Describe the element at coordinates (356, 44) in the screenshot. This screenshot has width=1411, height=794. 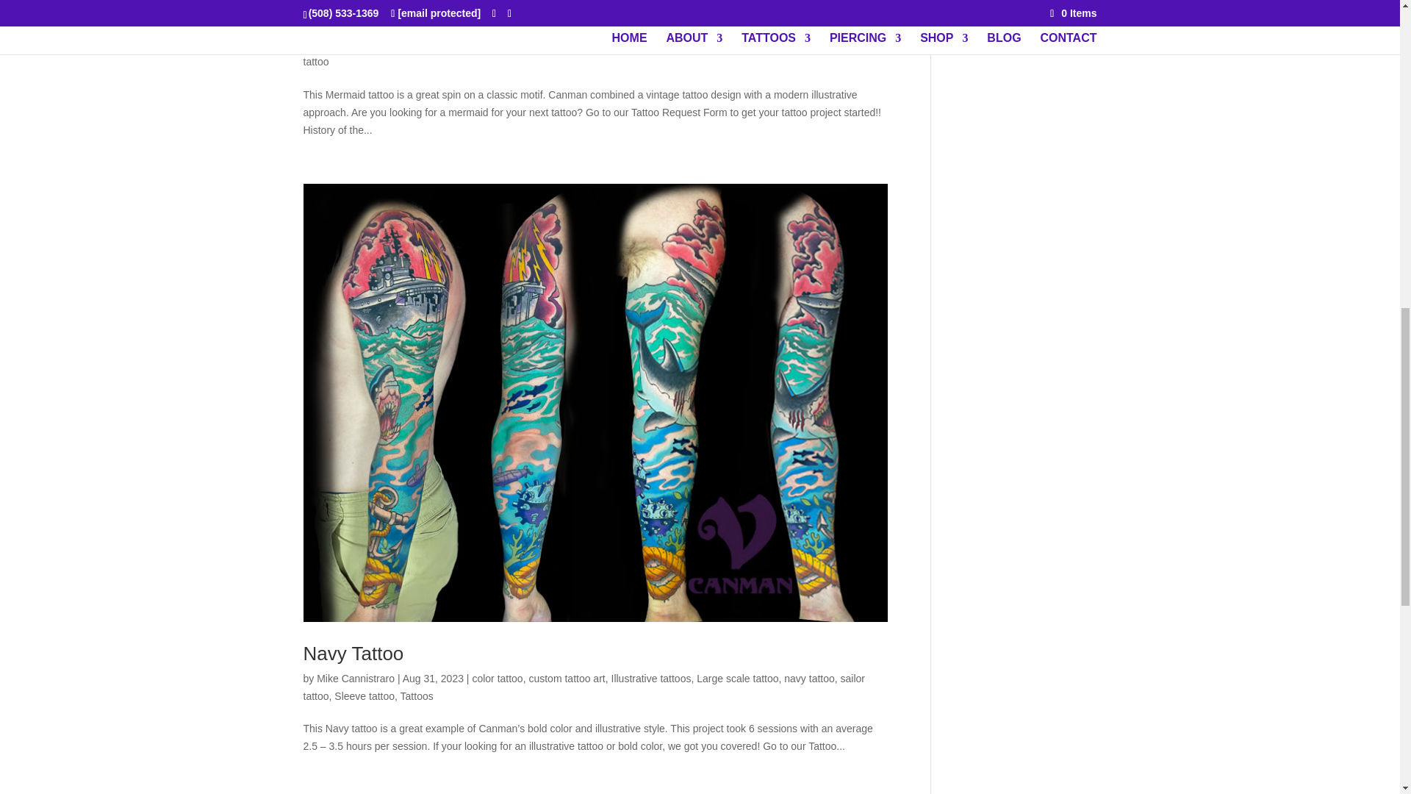
I see `Mike Cannistraro` at that location.